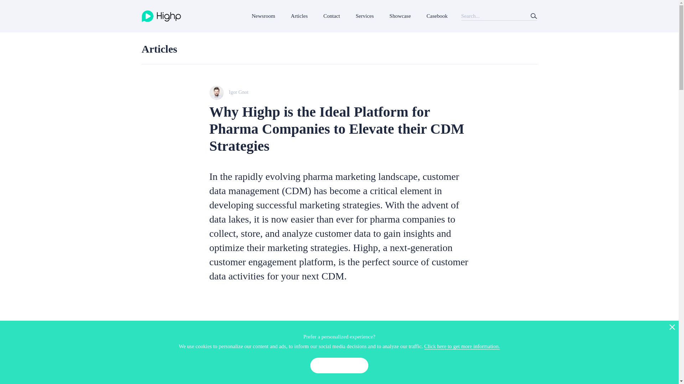 This screenshot has height=384, width=684. Describe the element at coordinates (159, 49) in the screenshot. I see `Articles` at that location.